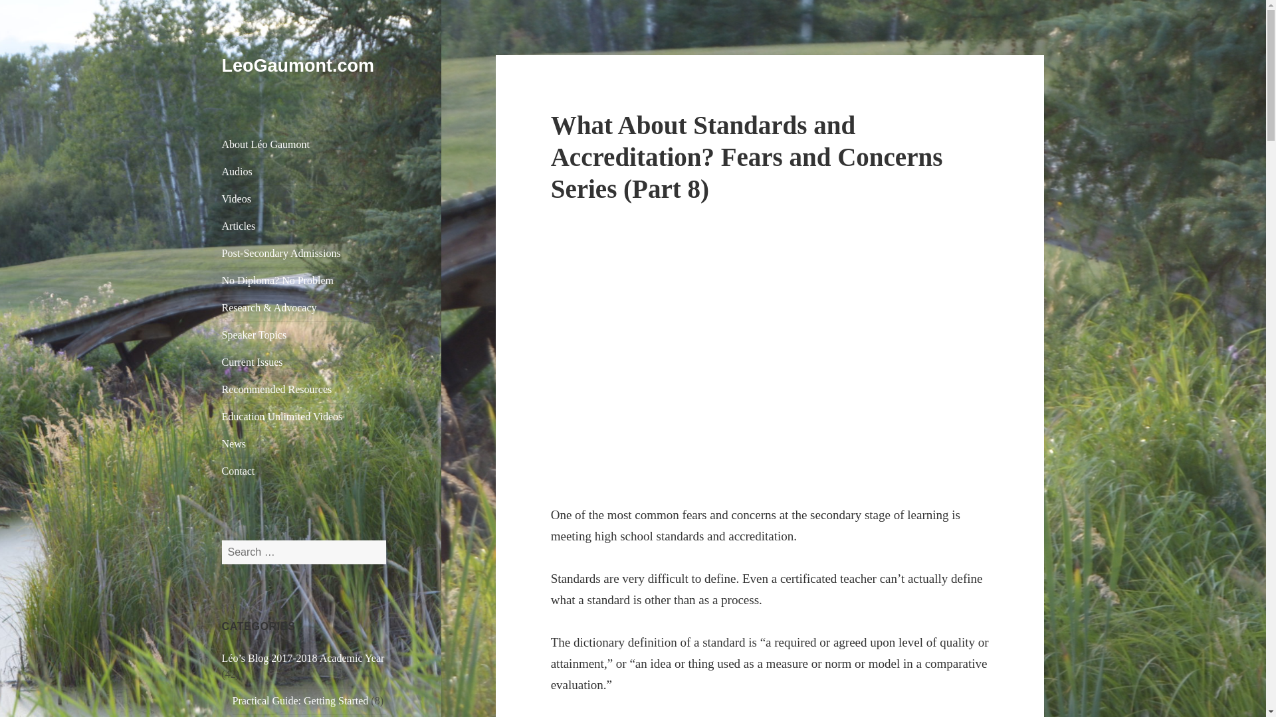  I want to click on Contact, so click(304, 471).